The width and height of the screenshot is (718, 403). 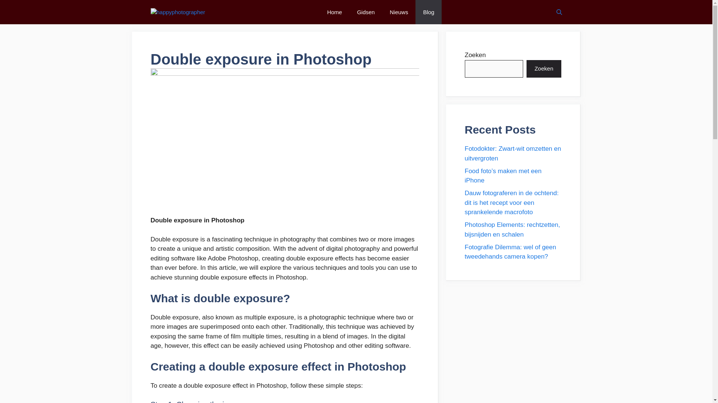 What do you see at coordinates (177, 12) in the screenshot?
I see `happyphotographer` at bounding box center [177, 12].